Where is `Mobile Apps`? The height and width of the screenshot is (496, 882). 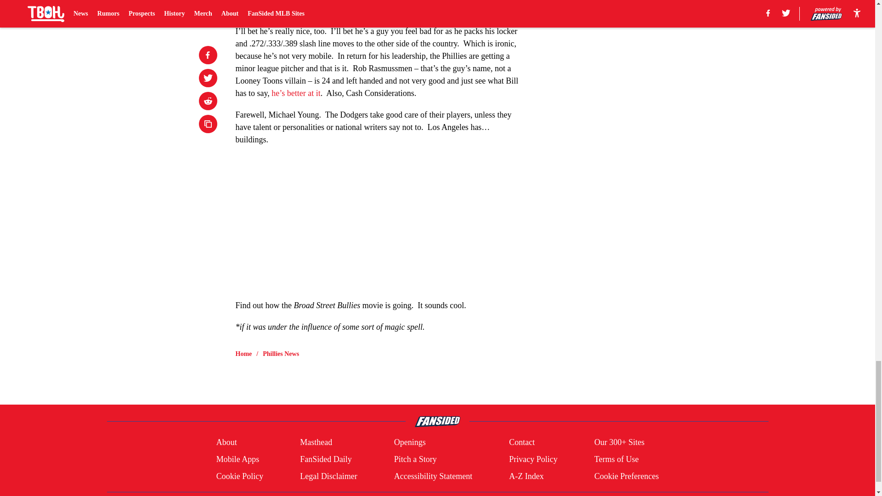 Mobile Apps is located at coordinates (237, 459).